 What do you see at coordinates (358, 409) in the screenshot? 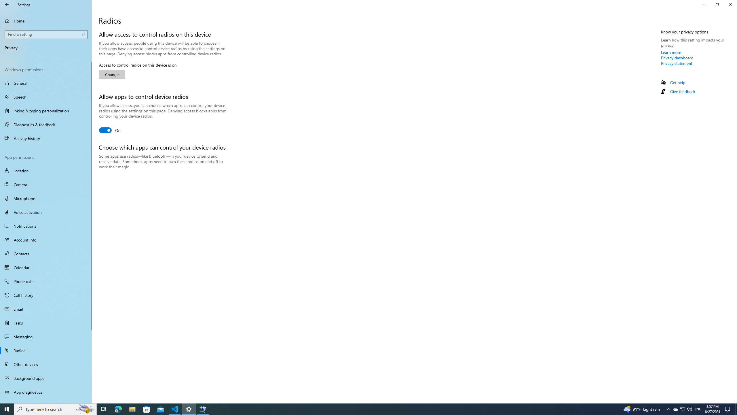
I see `Running applications` at bounding box center [358, 409].